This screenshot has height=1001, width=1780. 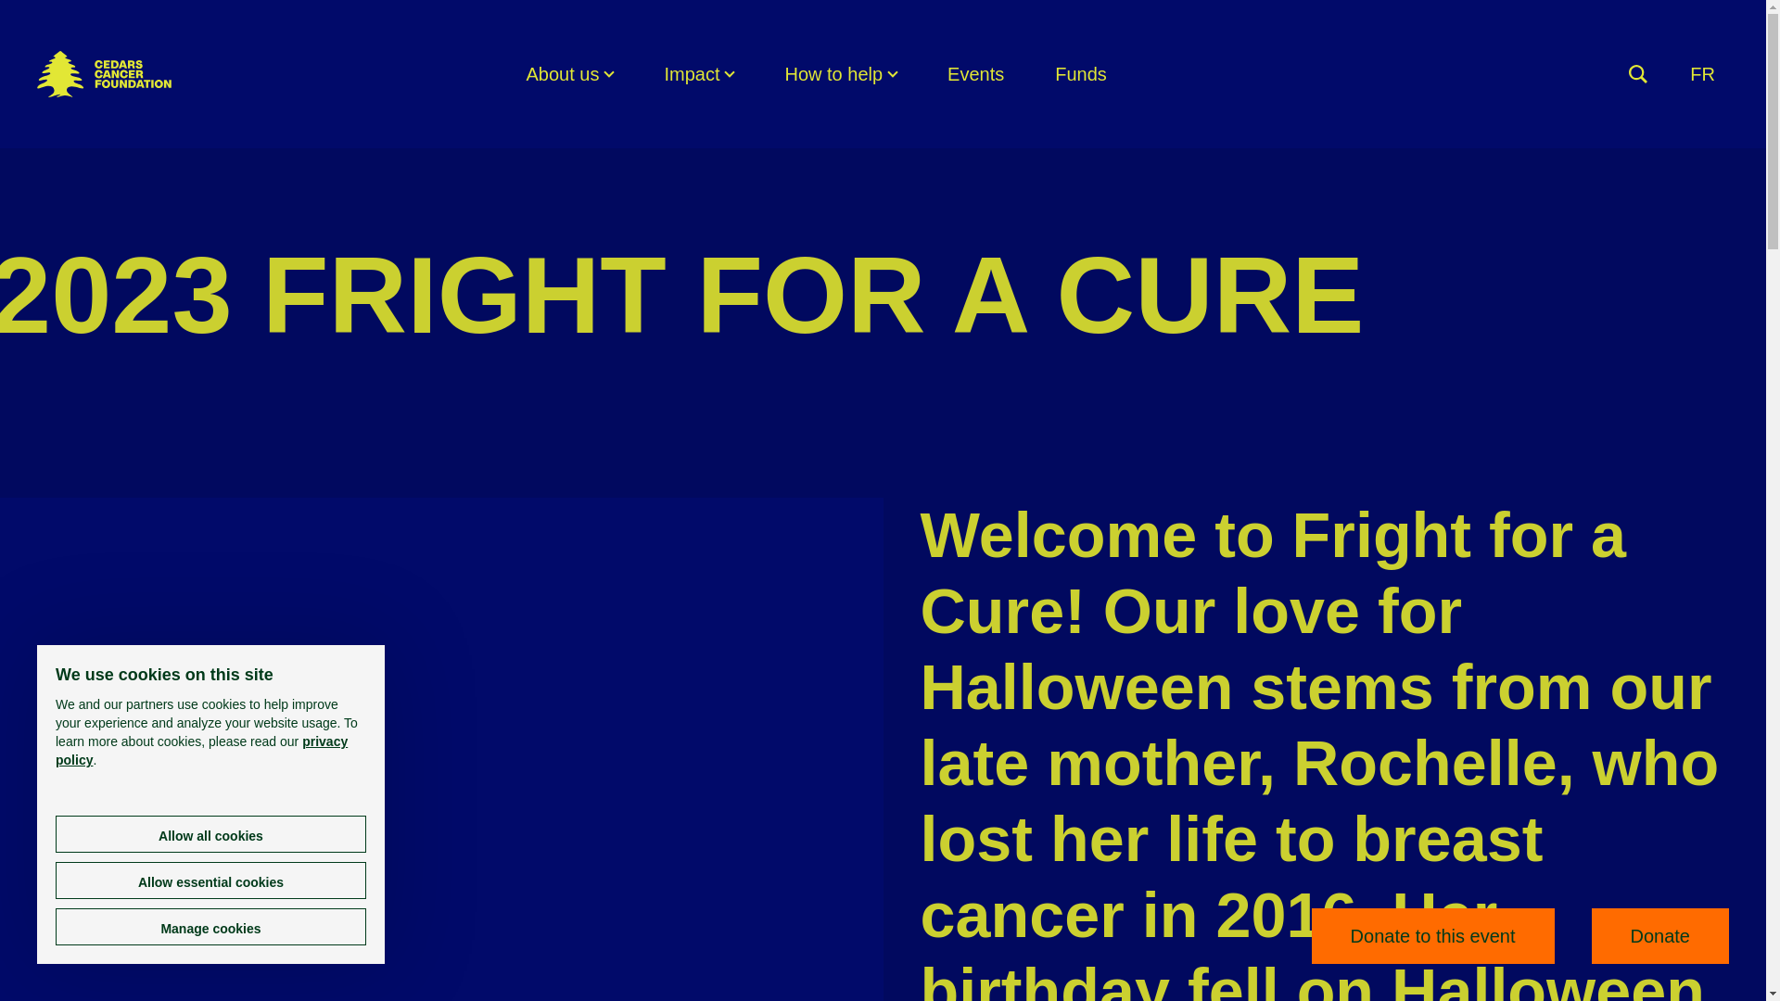 What do you see at coordinates (1702, 73) in the screenshot?
I see `FR` at bounding box center [1702, 73].